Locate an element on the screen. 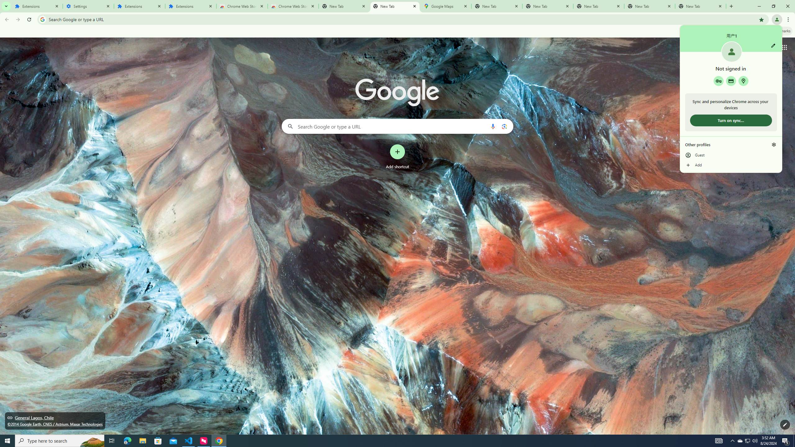 This screenshot has height=447, width=795. Running applications is located at coordinates (743, 81).